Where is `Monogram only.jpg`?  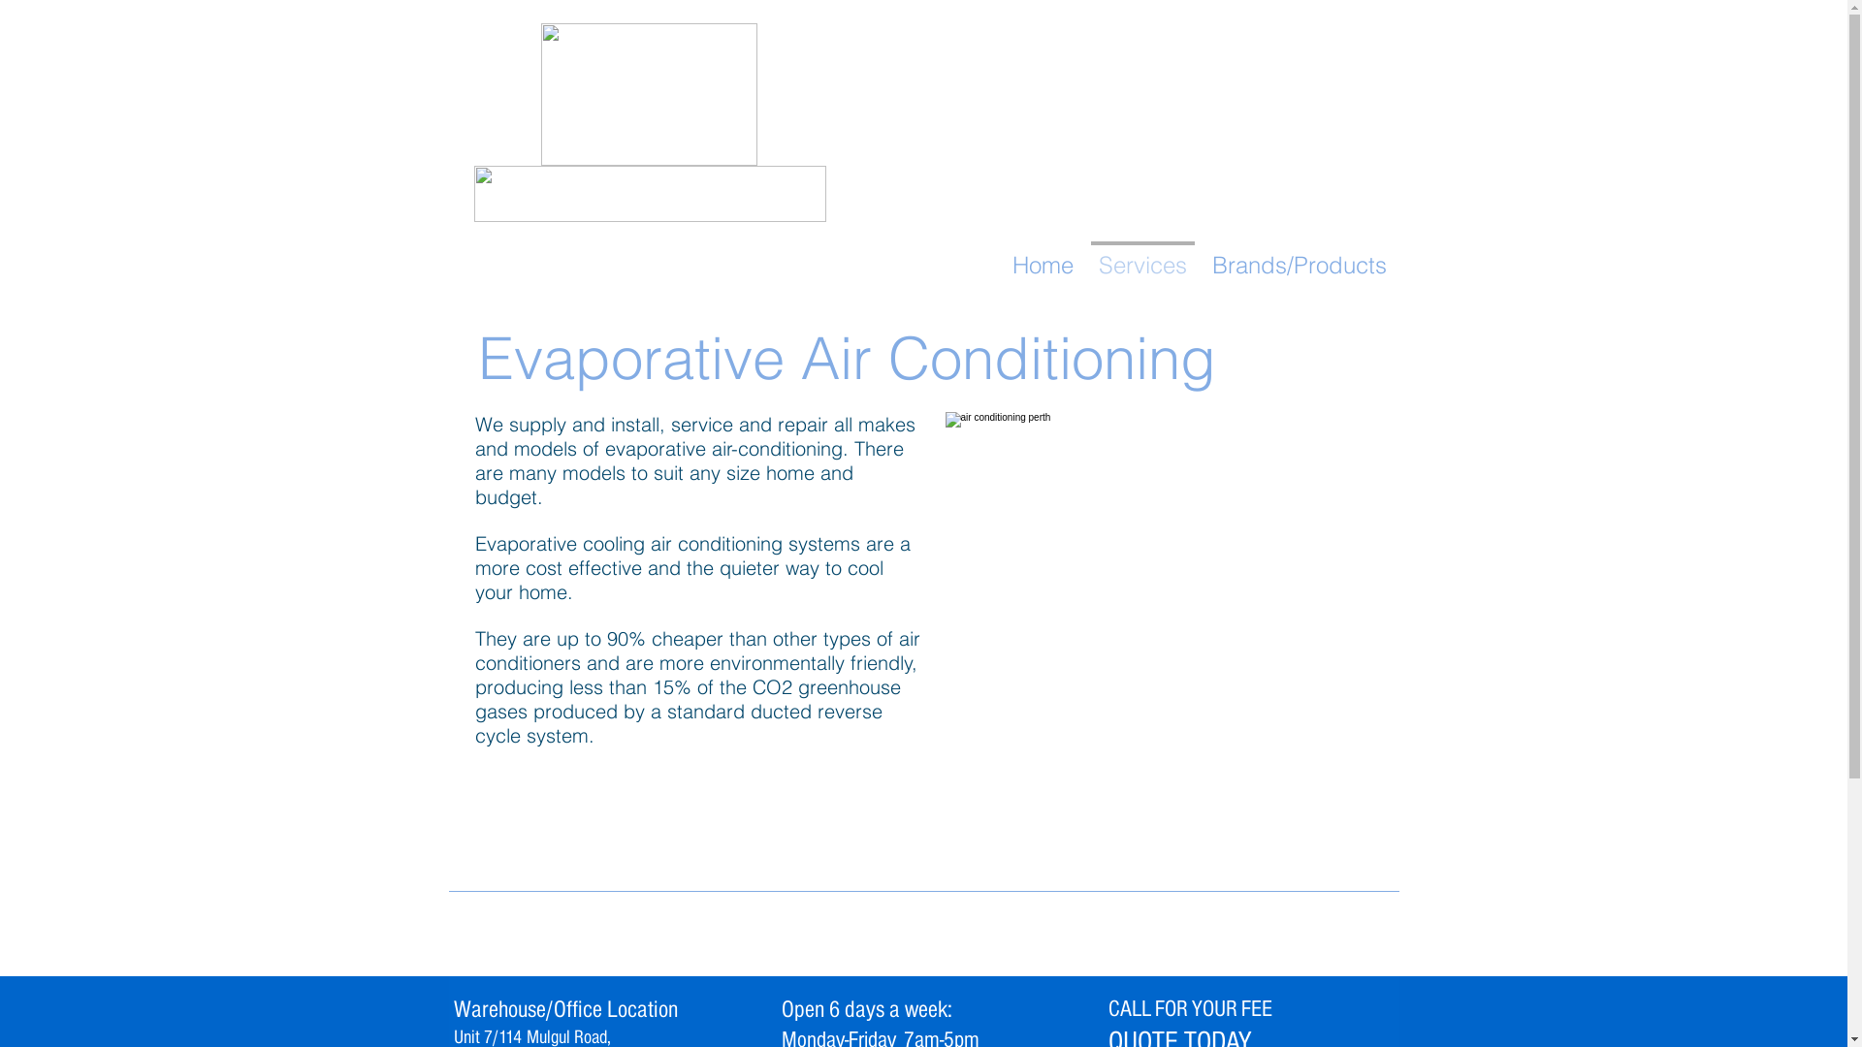
Monogram only.jpg is located at coordinates (650, 95).